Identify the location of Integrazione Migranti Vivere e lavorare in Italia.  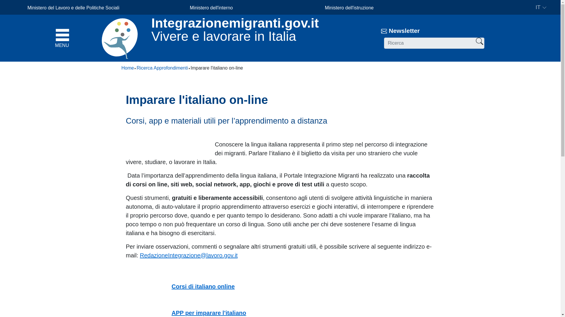
(122, 38).